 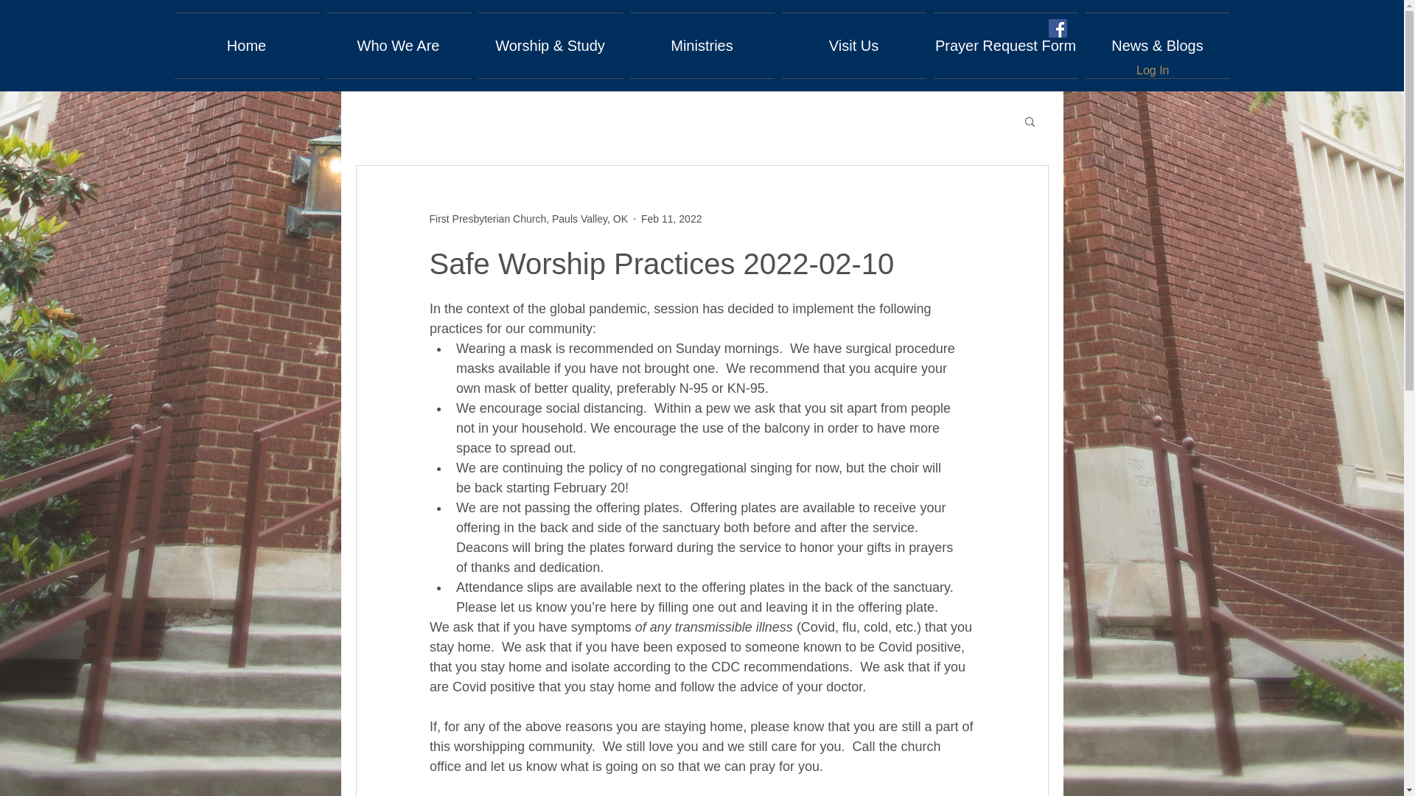 What do you see at coordinates (528, 218) in the screenshot?
I see `First Presbyterian Church, Pauls Valley, OK` at bounding box center [528, 218].